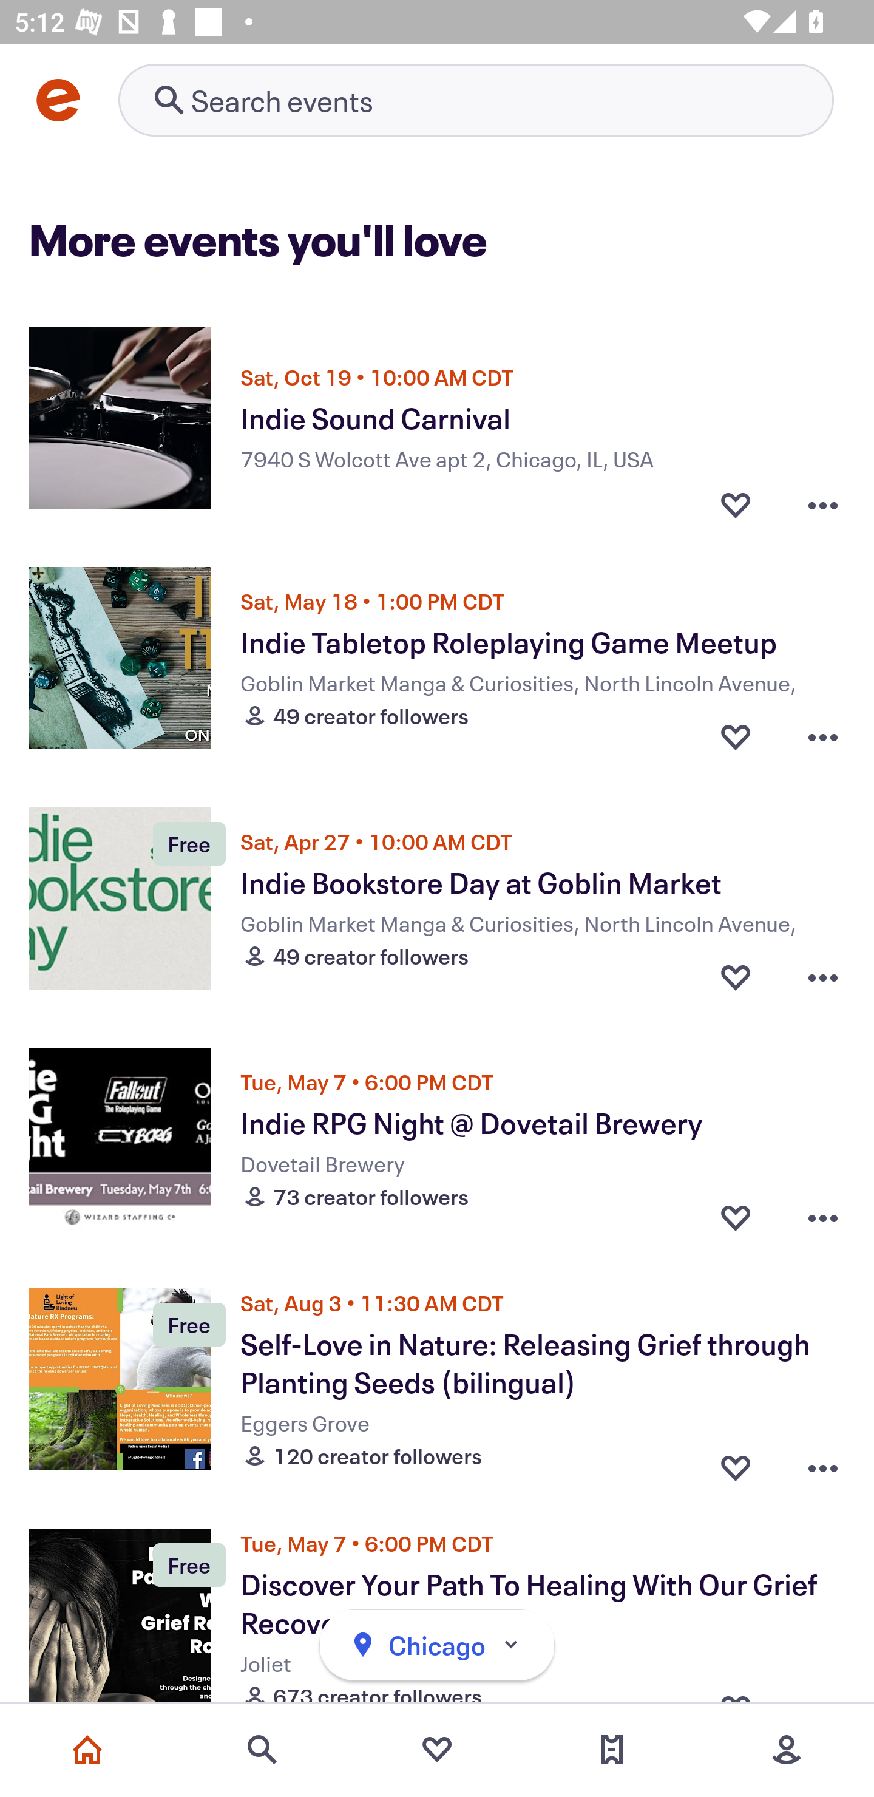 This screenshot has height=1797, width=874. What do you see at coordinates (736, 1217) in the screenshot?
I see `Favorite button` at bounding box center [736, 1217].